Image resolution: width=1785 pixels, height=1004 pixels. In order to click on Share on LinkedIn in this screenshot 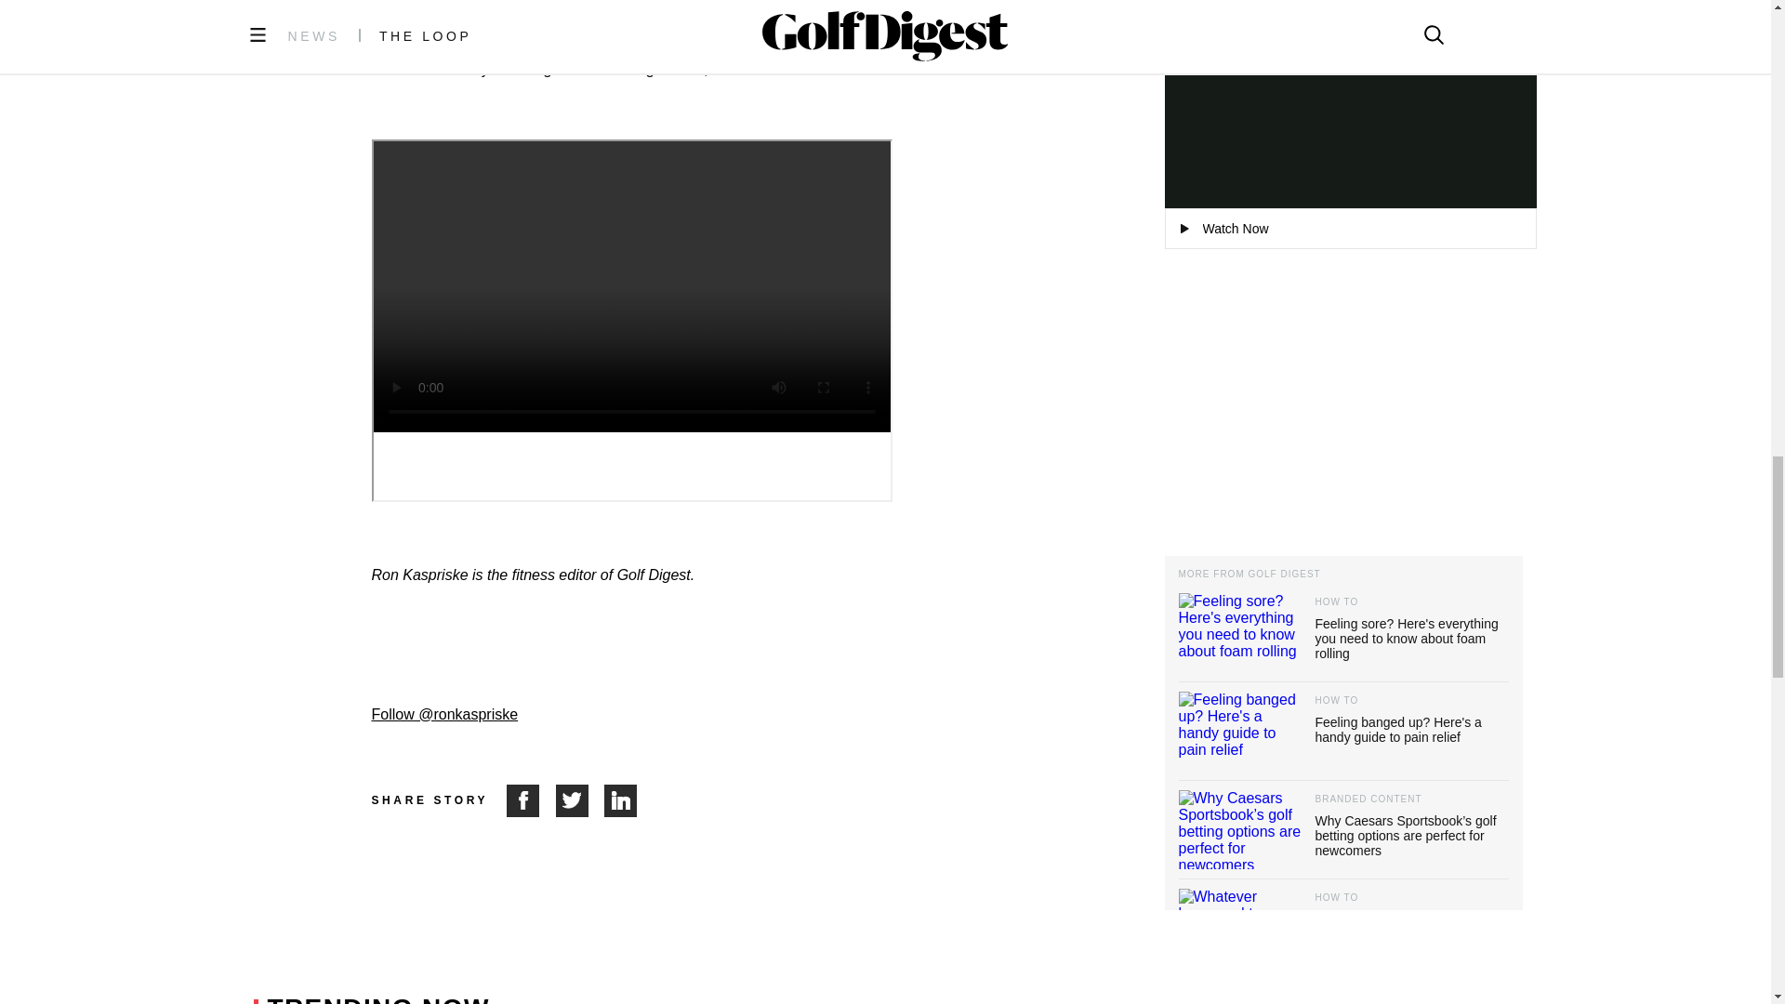, I will do `click(621, 800)`.